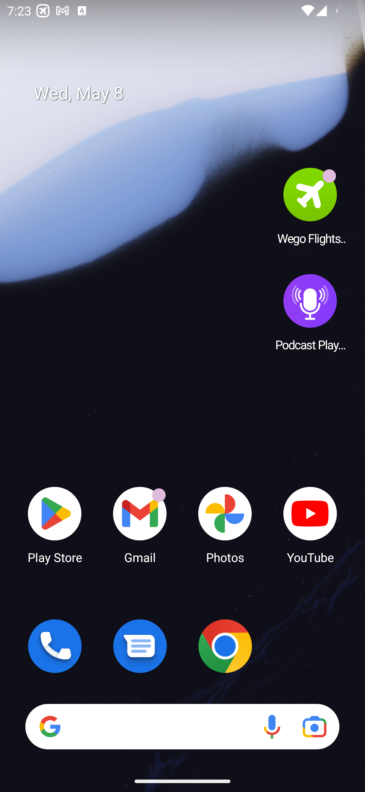 The height and width of the screenshot is (792, 365). I want to click on Messages, so click(140, 646).